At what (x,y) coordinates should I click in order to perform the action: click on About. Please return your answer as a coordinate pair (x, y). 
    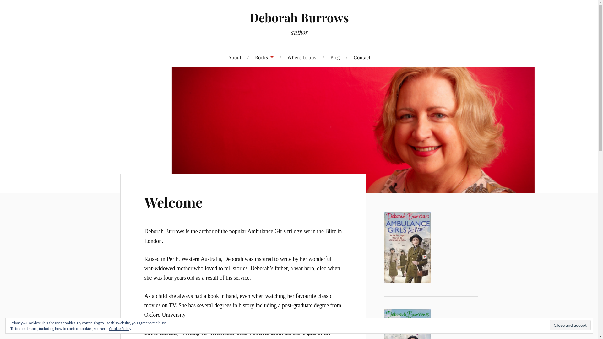
    Looking at the image, I should click on (234, 57).